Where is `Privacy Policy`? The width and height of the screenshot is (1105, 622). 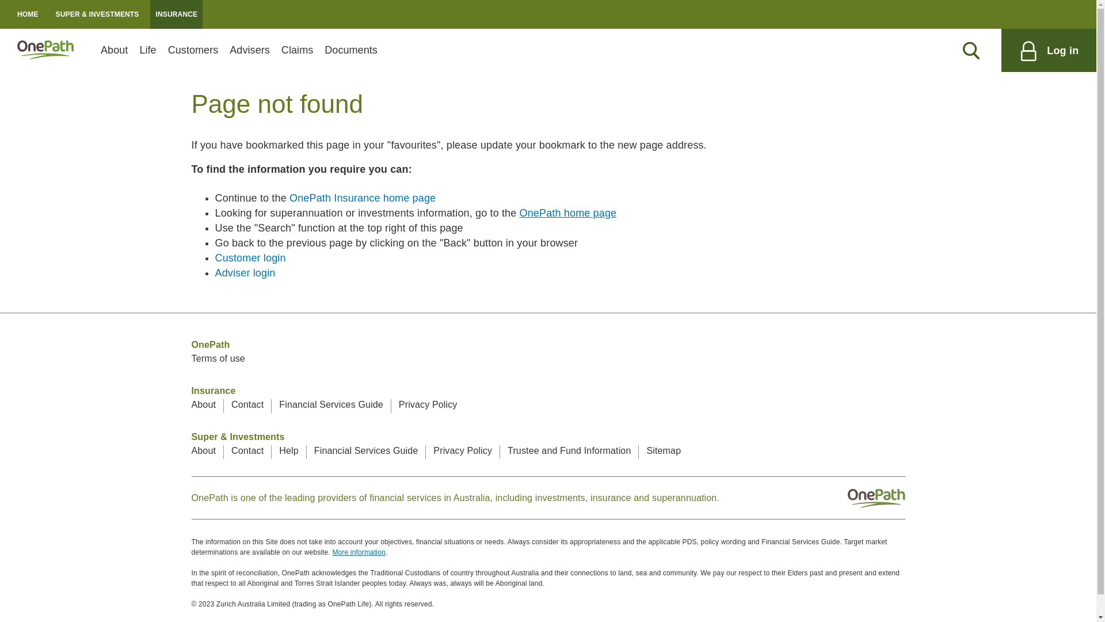 Privacy Policy is located at coordinates (463, 450).